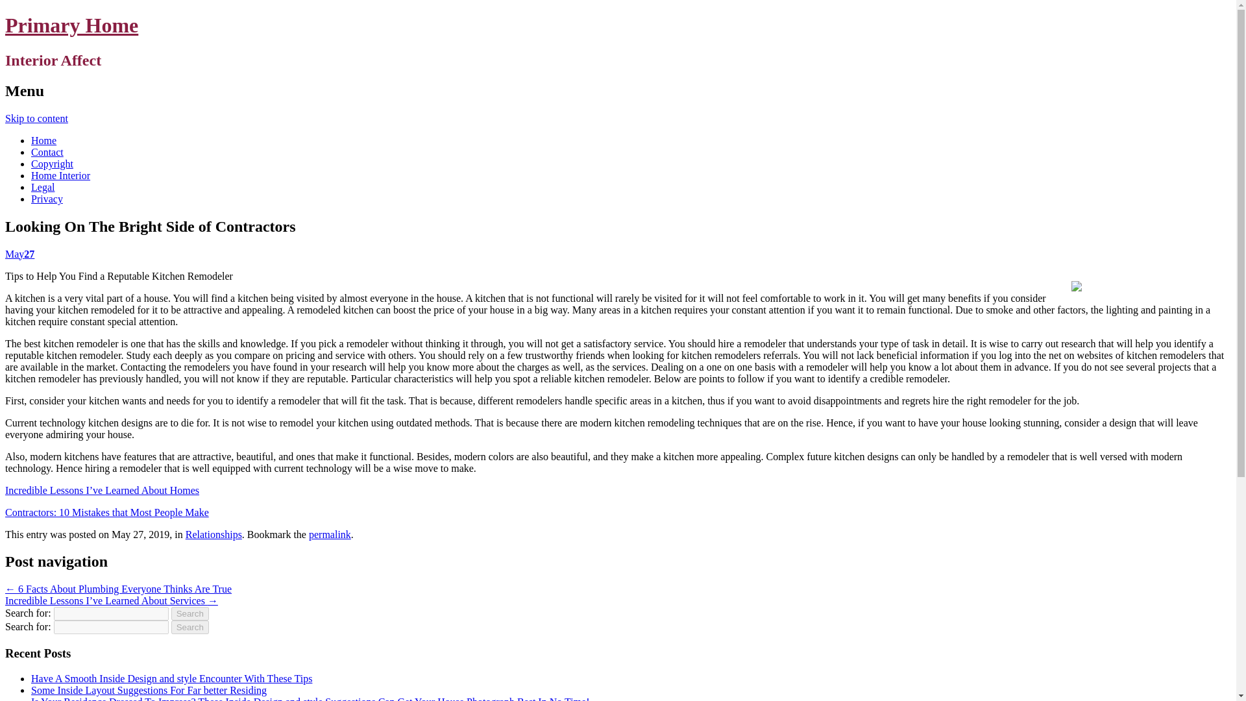  Describe the element at coordinates (60, 175) in the screenshot. I see `Home Interior` at that location.